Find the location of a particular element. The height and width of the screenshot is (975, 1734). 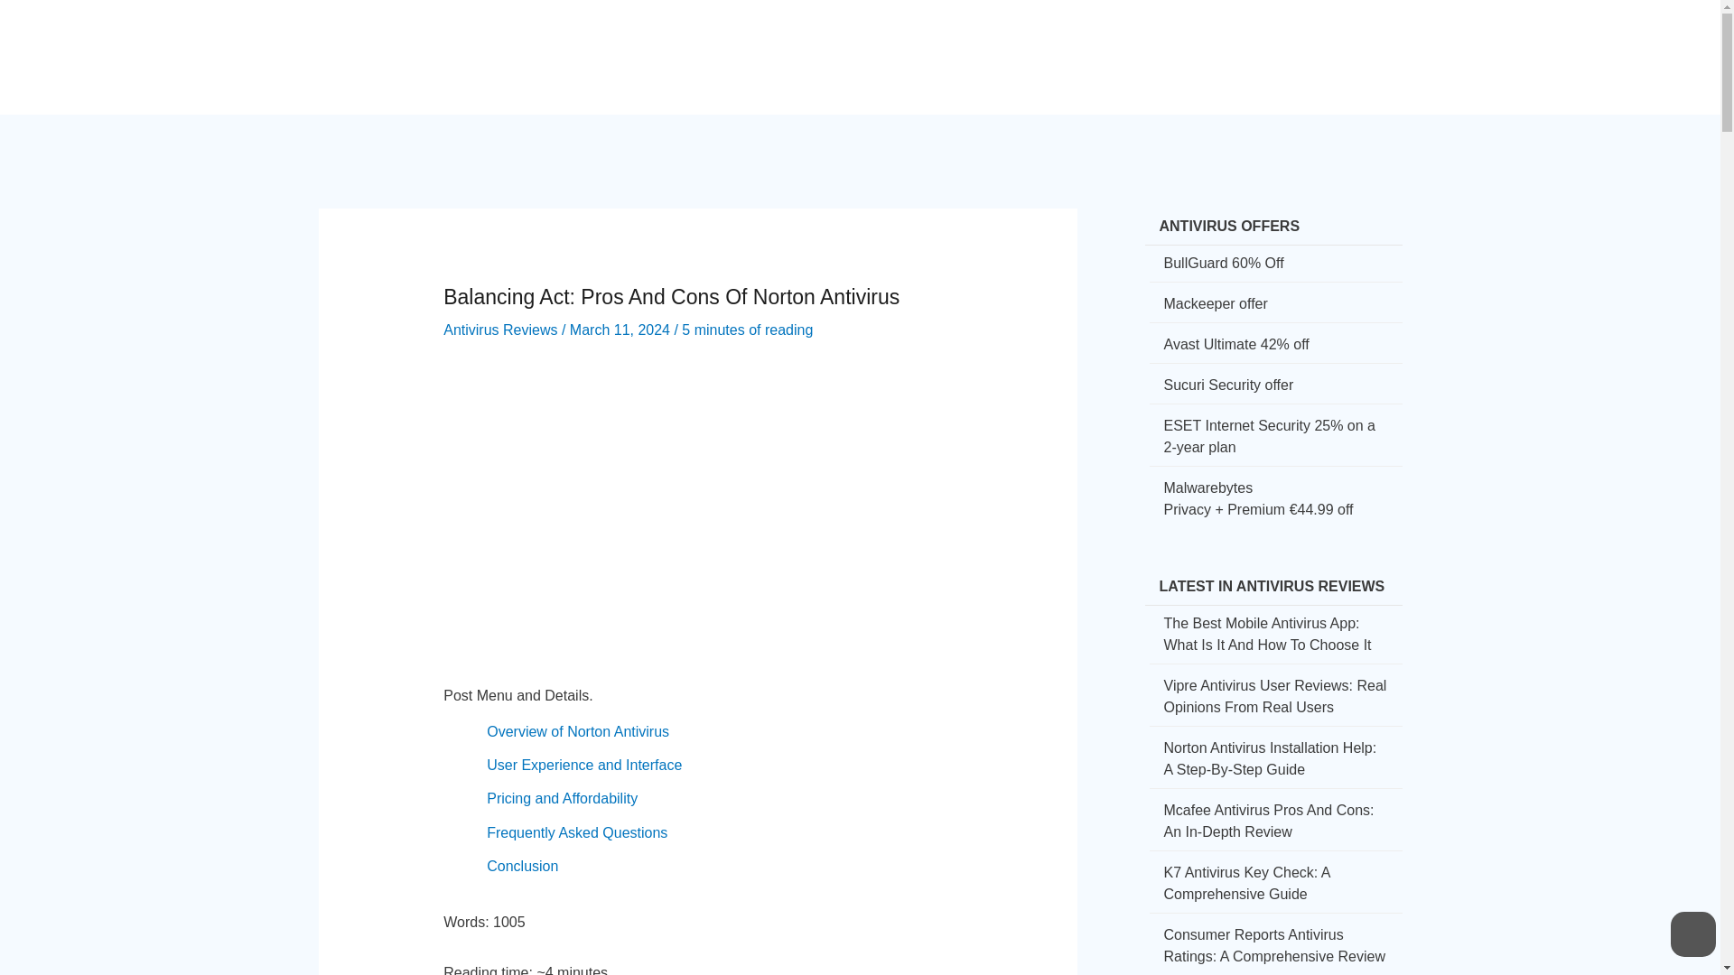

Overview of Norton Antivirus is located at coordinates (578, 731).